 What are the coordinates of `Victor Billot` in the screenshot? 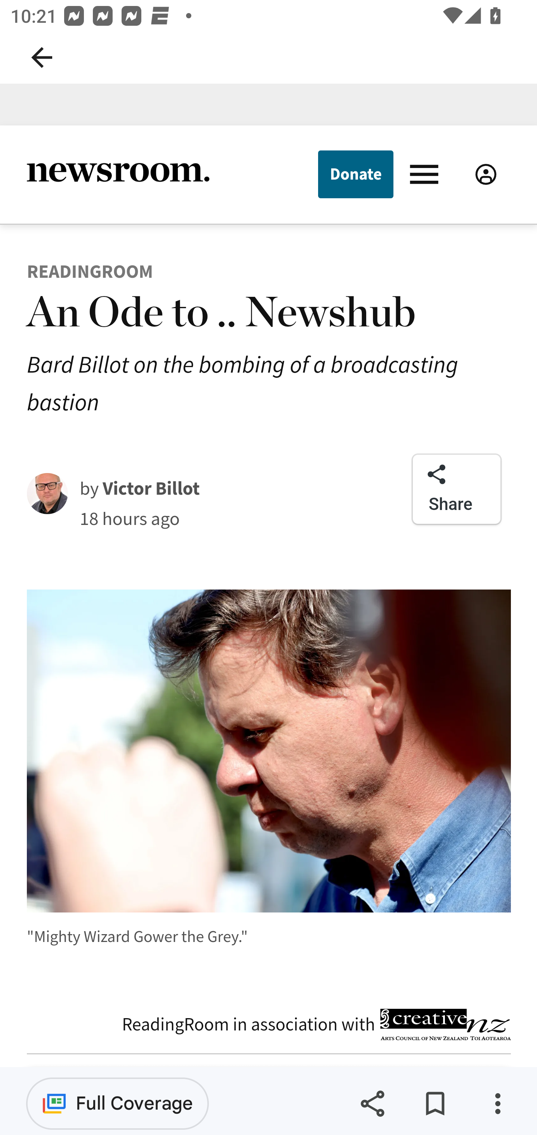 It's located at (151, 488).